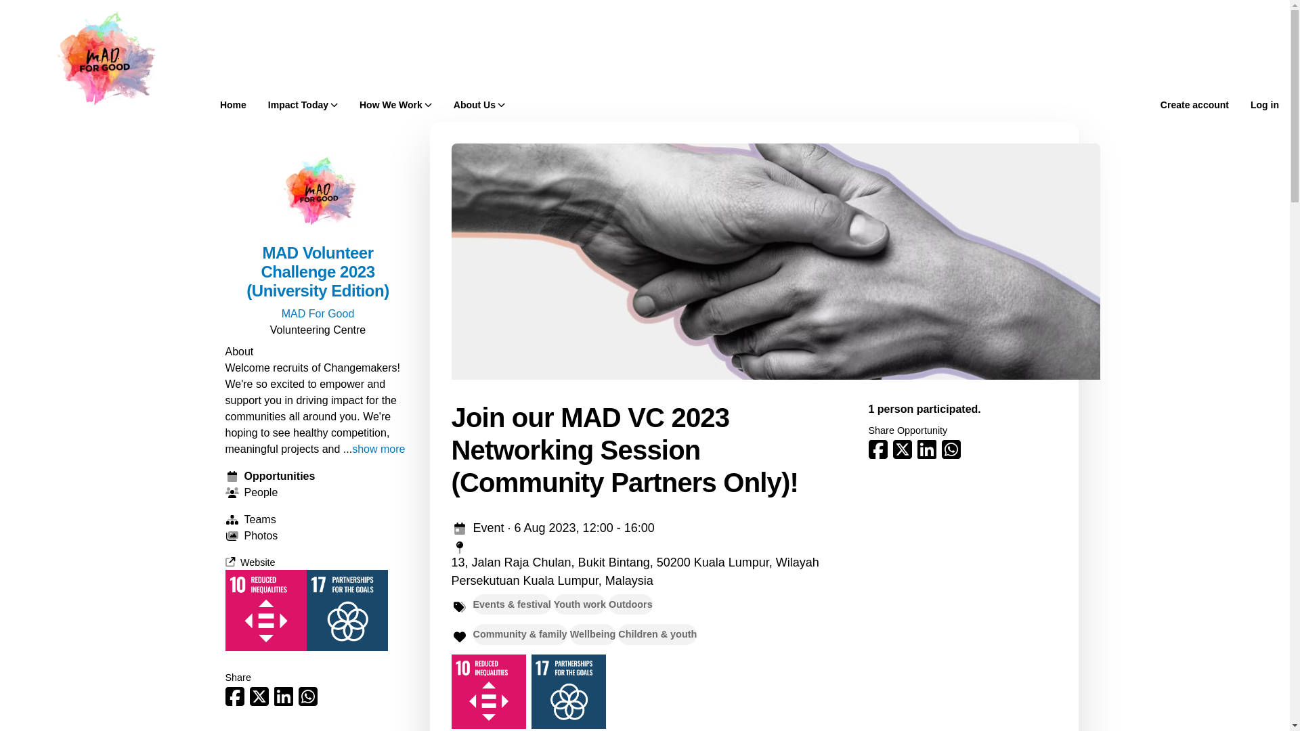  I want to click on Impact Today, so click(303, 104).